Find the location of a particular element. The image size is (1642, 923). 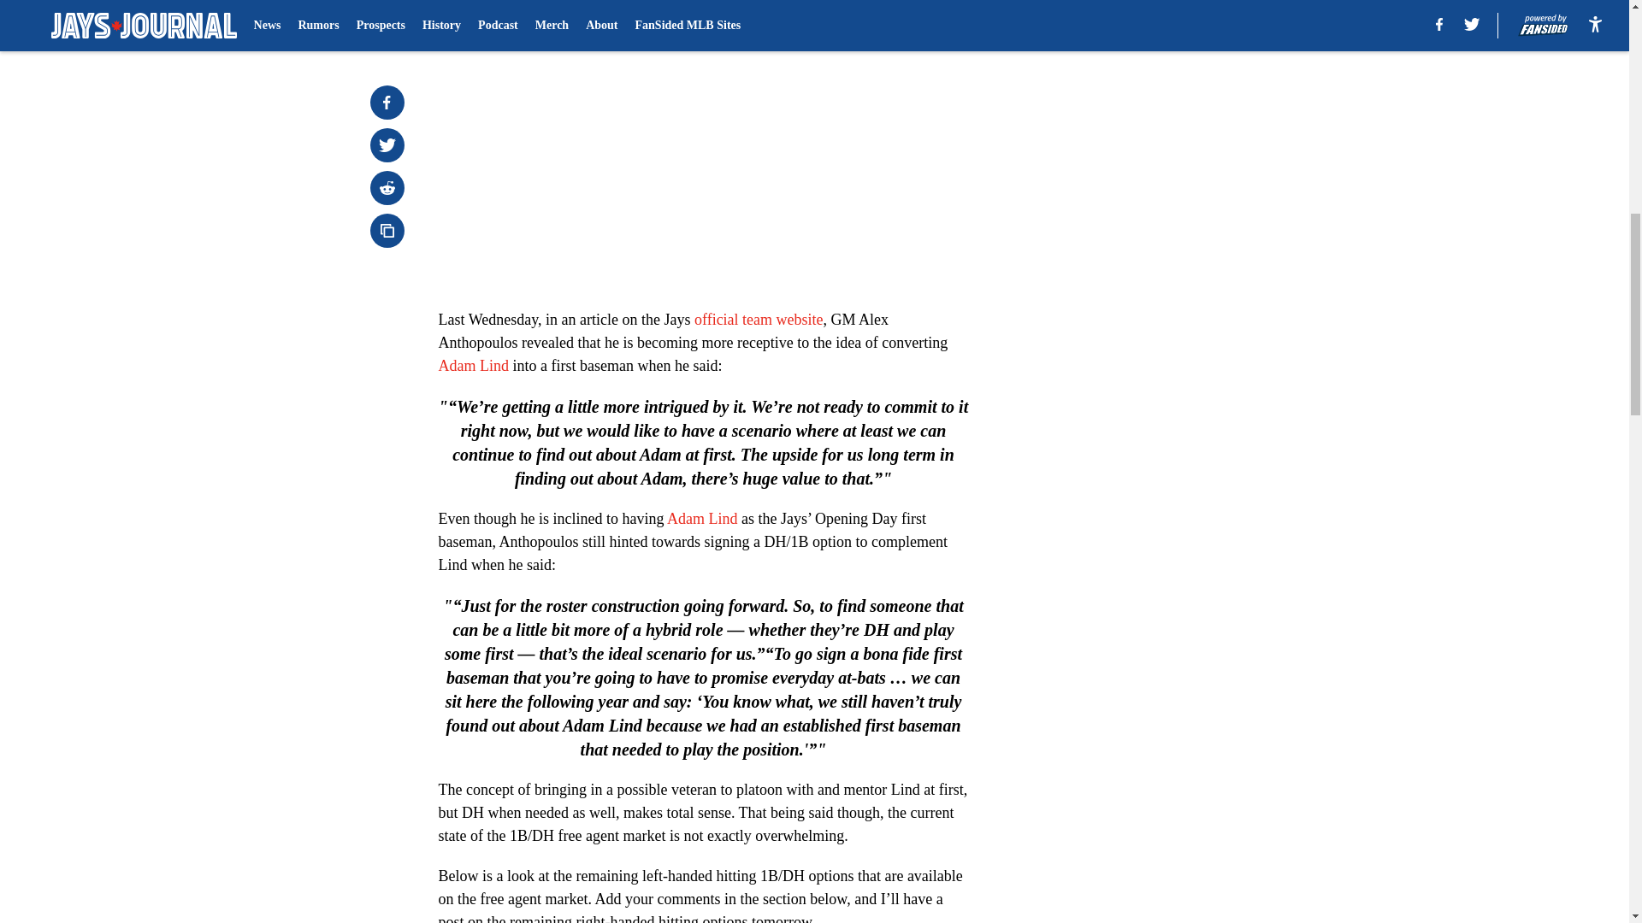

Adam Lind is located at coordinates (701, 518).